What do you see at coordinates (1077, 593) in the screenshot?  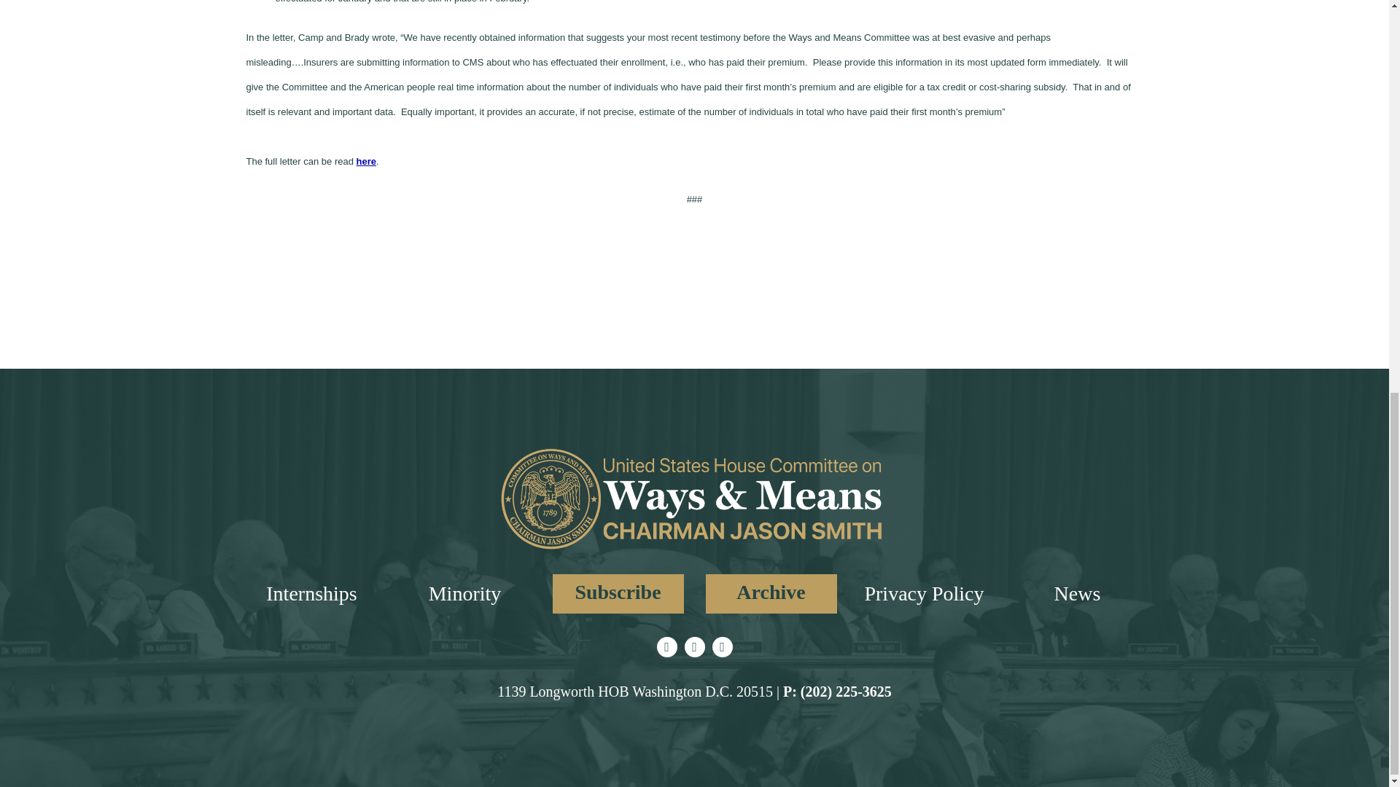 I see `News` at bounding box center [1077, 593].